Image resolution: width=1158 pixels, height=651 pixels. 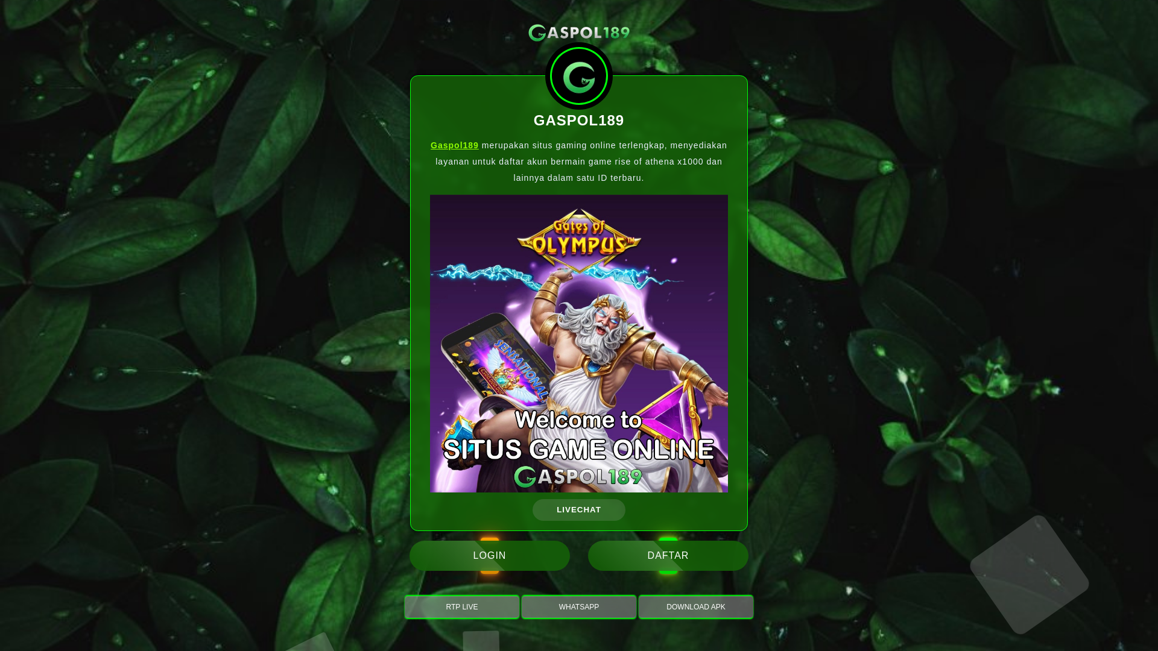 I want to click on DOWNLOAD APK, so click(x=696, y=606).